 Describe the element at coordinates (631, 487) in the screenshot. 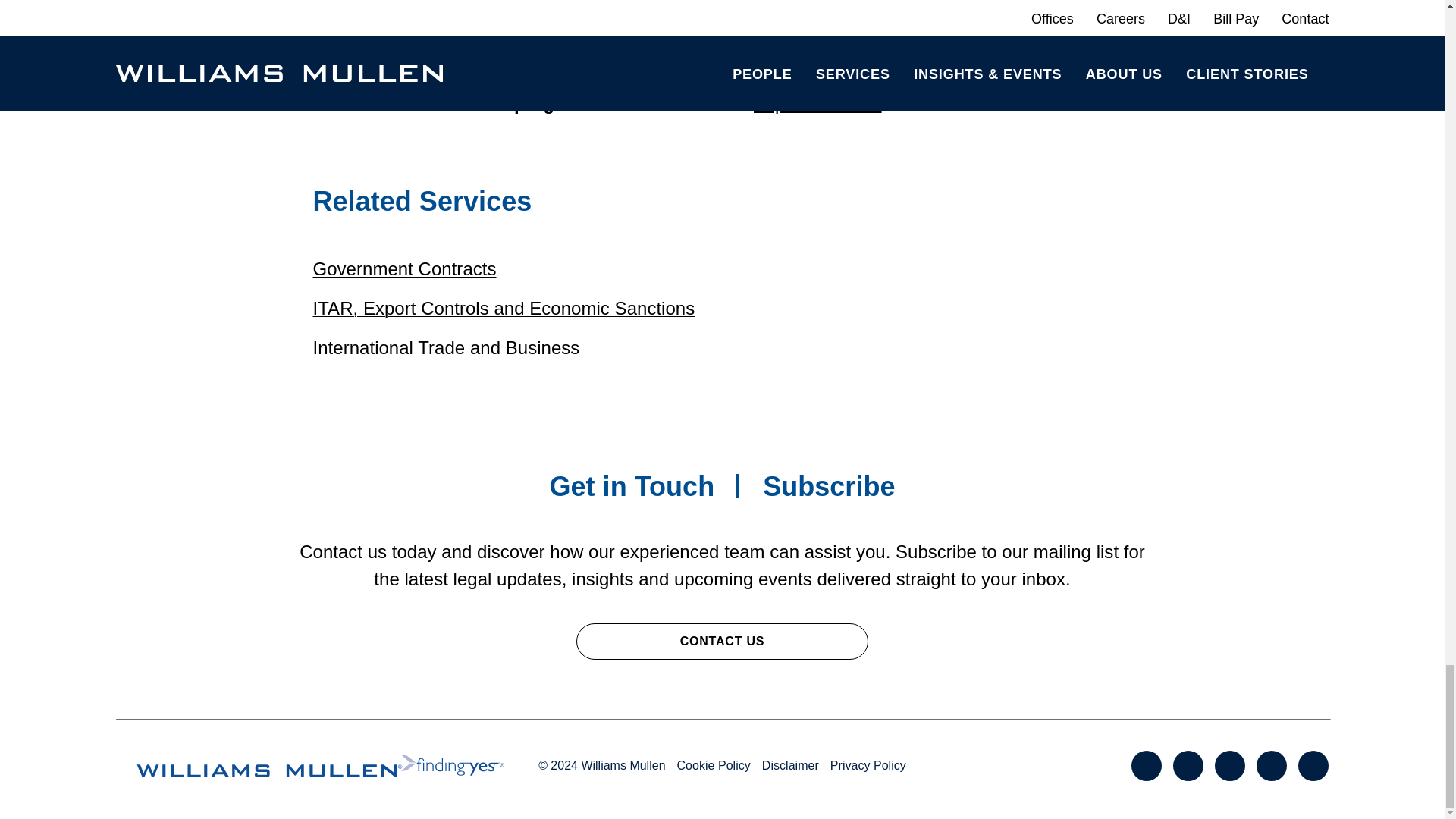

I see `Get in Touch` at that location.